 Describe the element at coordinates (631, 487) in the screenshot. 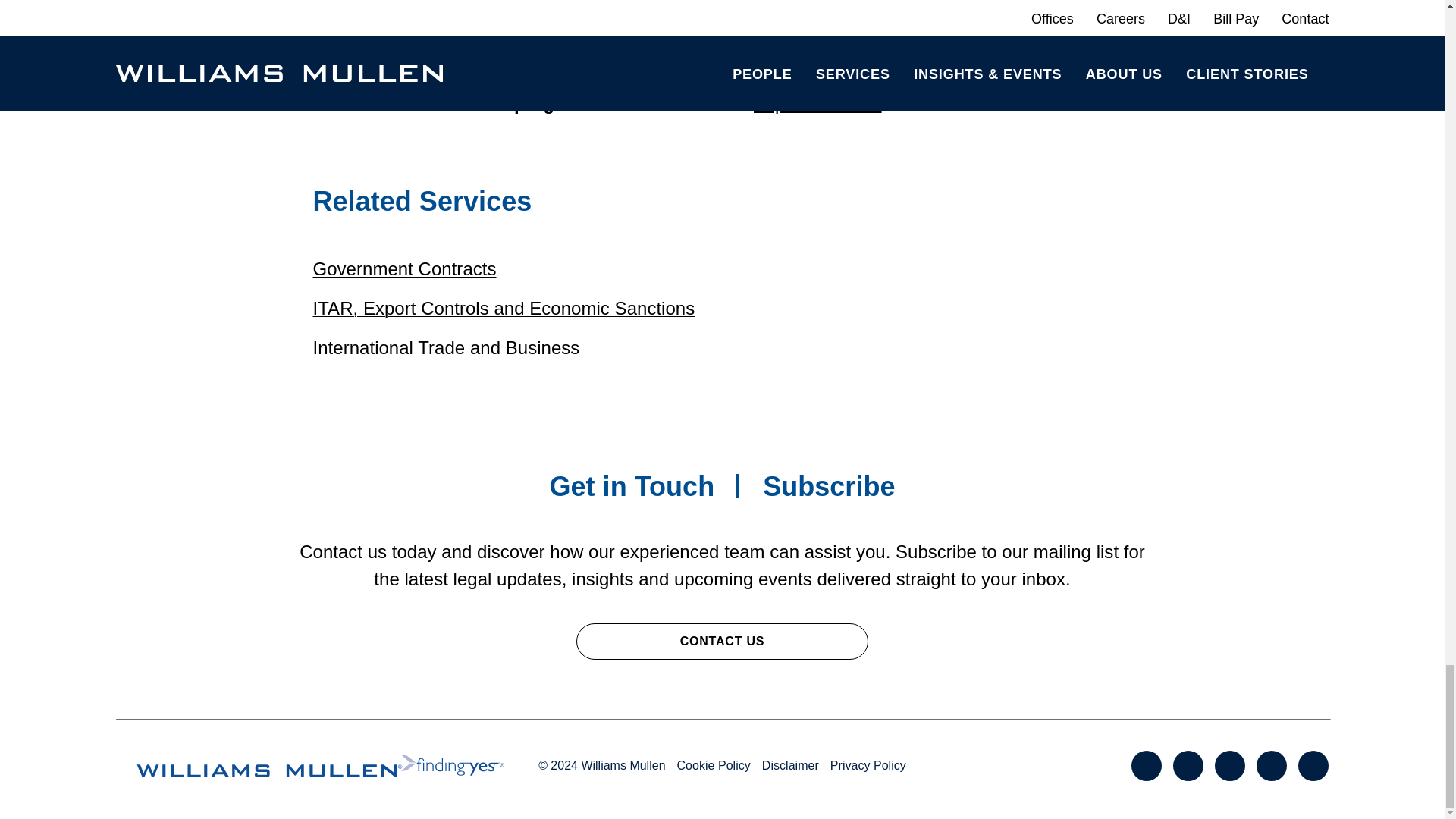

I see `Get in Touch` at that location.